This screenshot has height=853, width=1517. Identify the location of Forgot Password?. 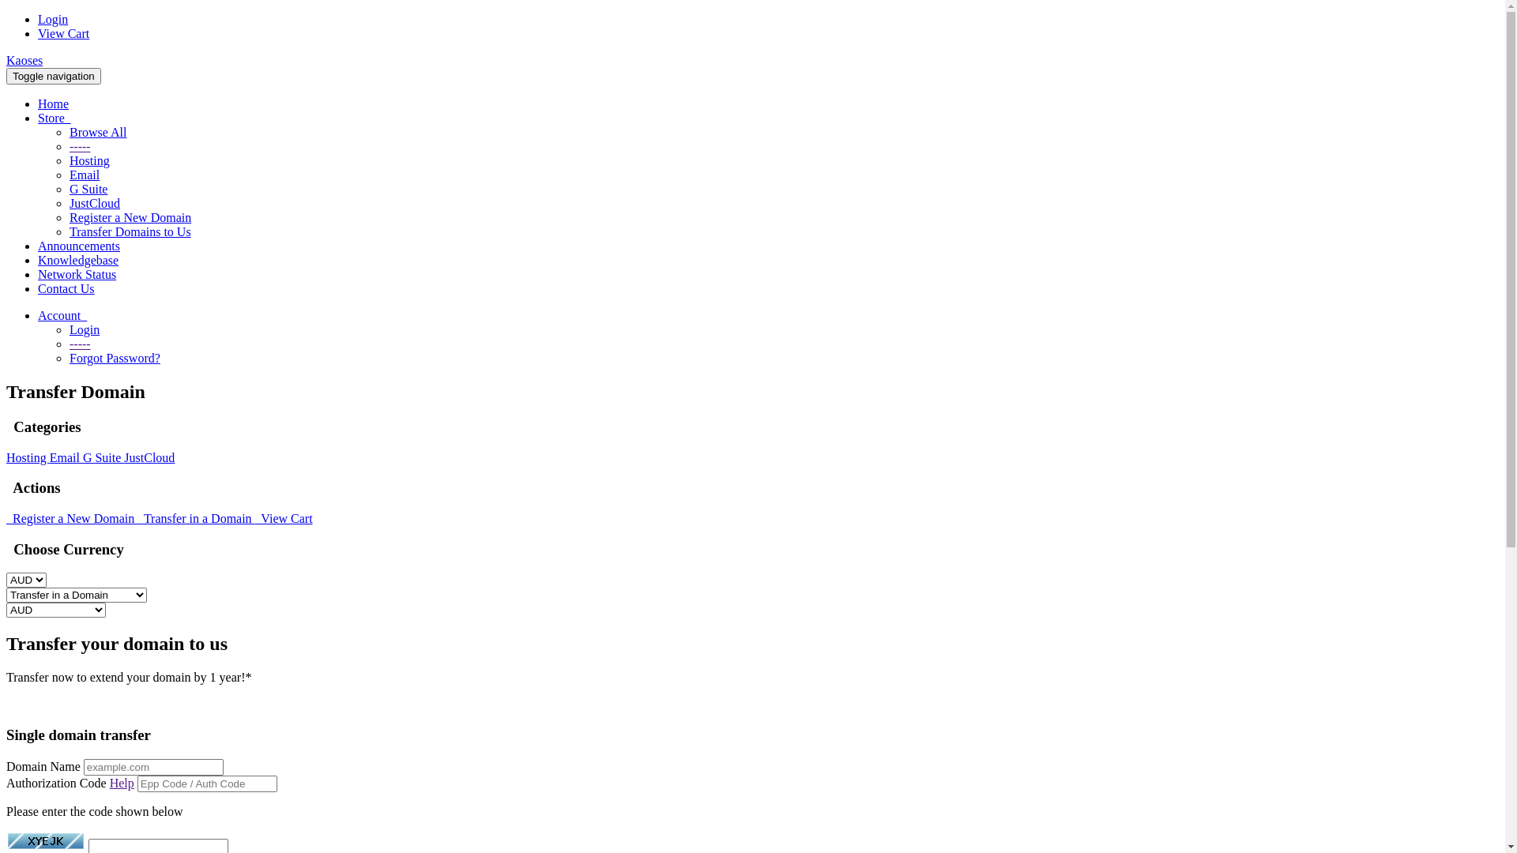
(115, 359).